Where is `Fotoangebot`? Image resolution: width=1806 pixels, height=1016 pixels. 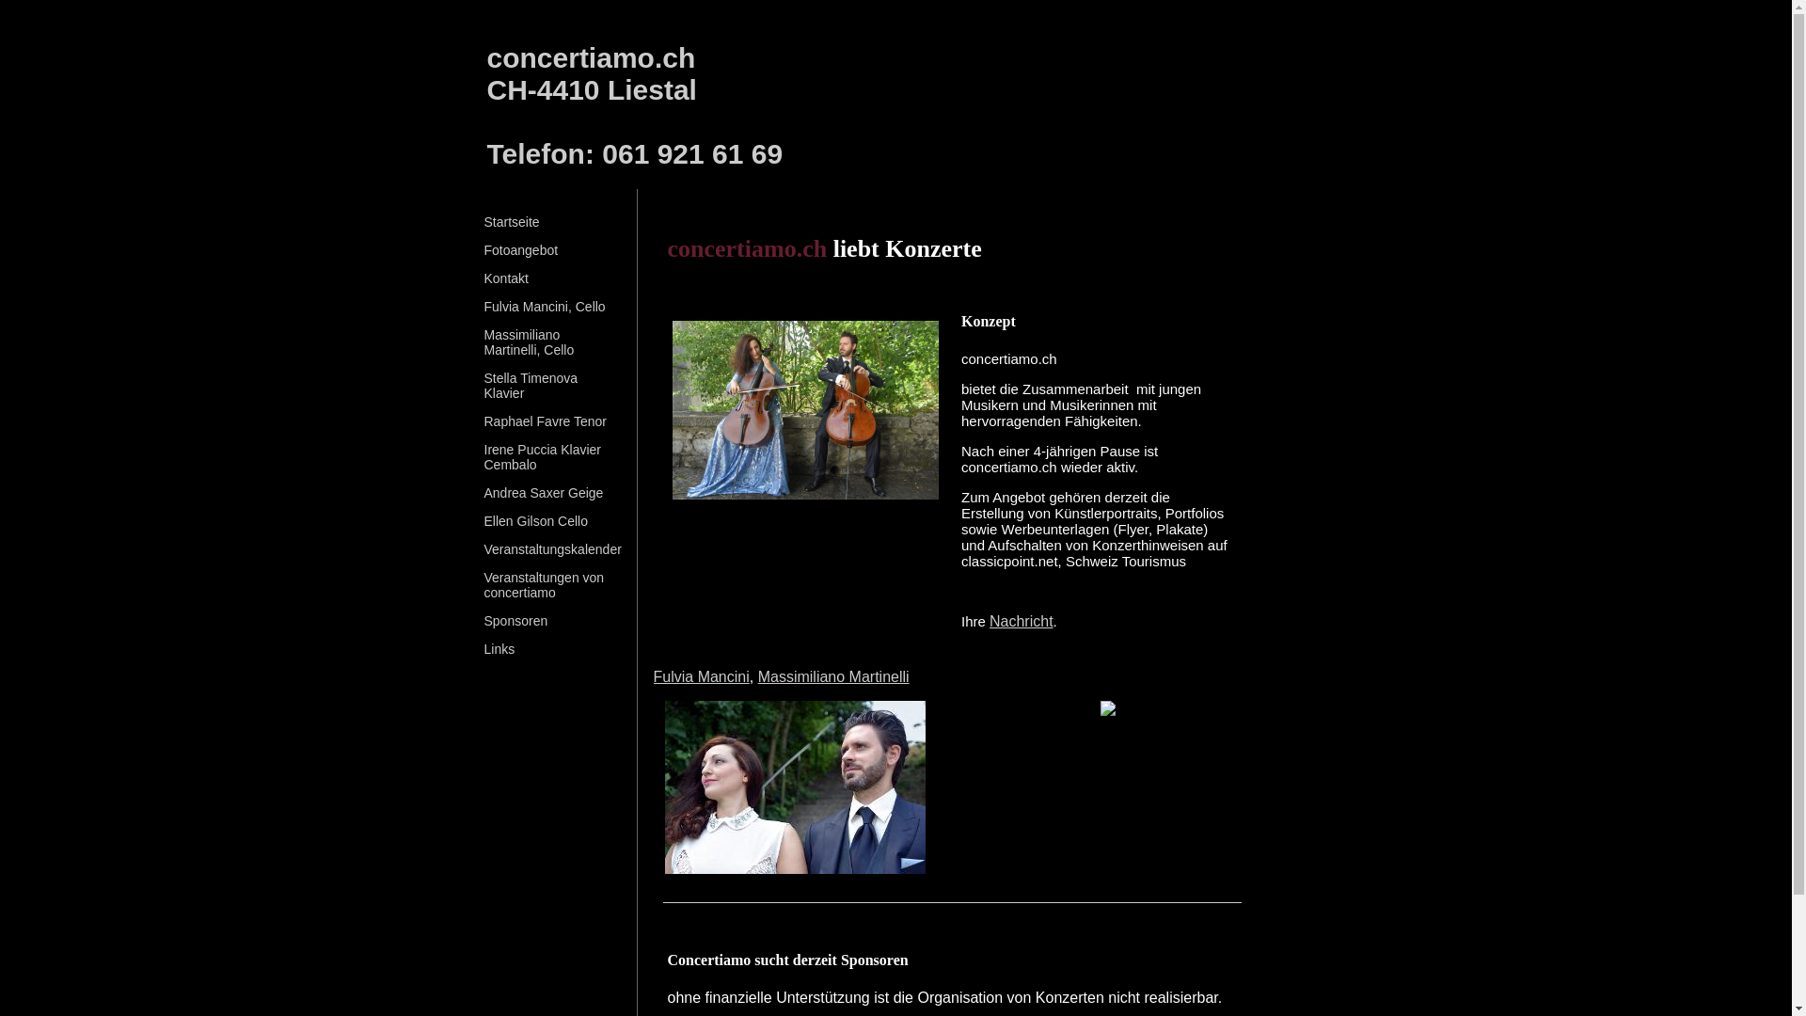
Fotoangebot is located at coordinates (521, 257).